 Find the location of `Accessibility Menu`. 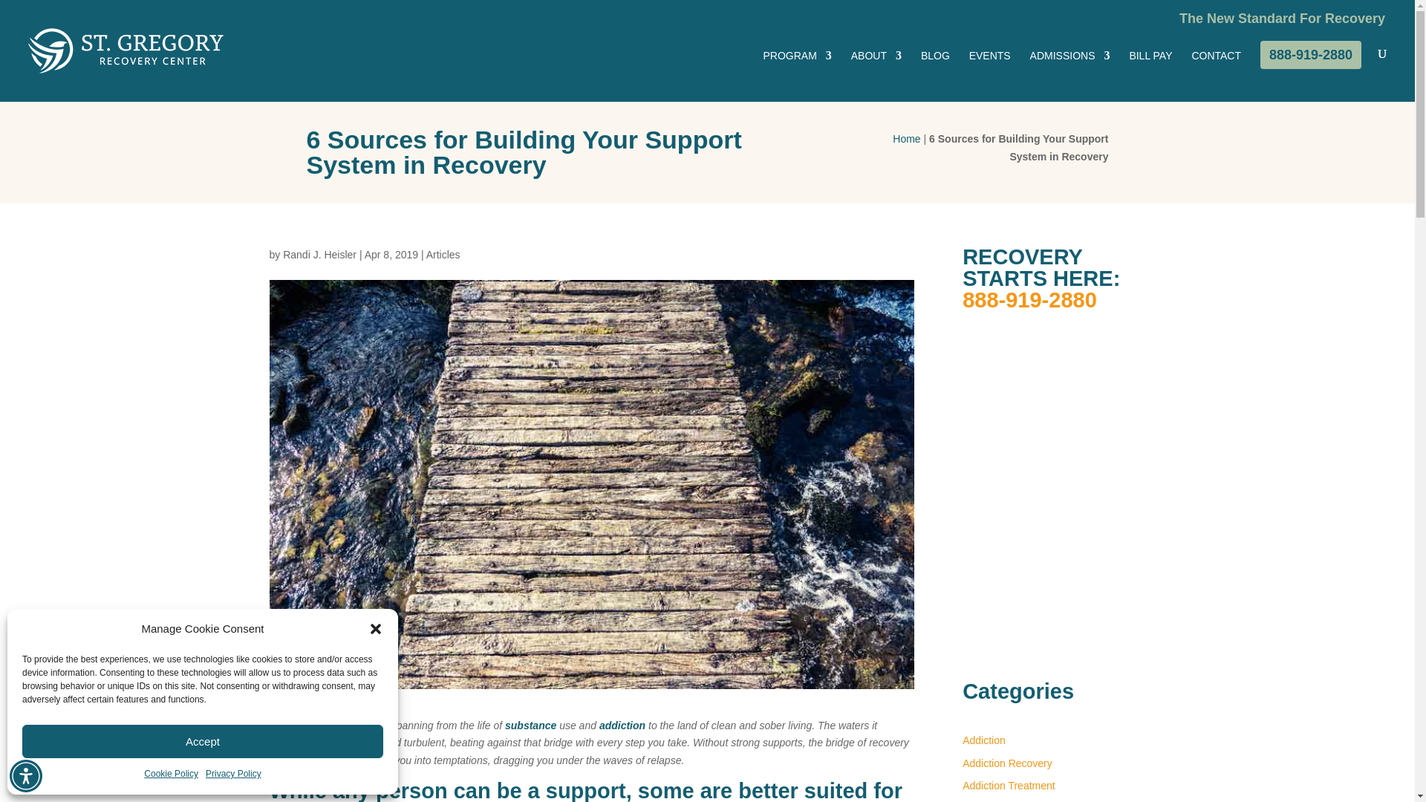

Accessibility Menu is located at coordinates (26, 775).